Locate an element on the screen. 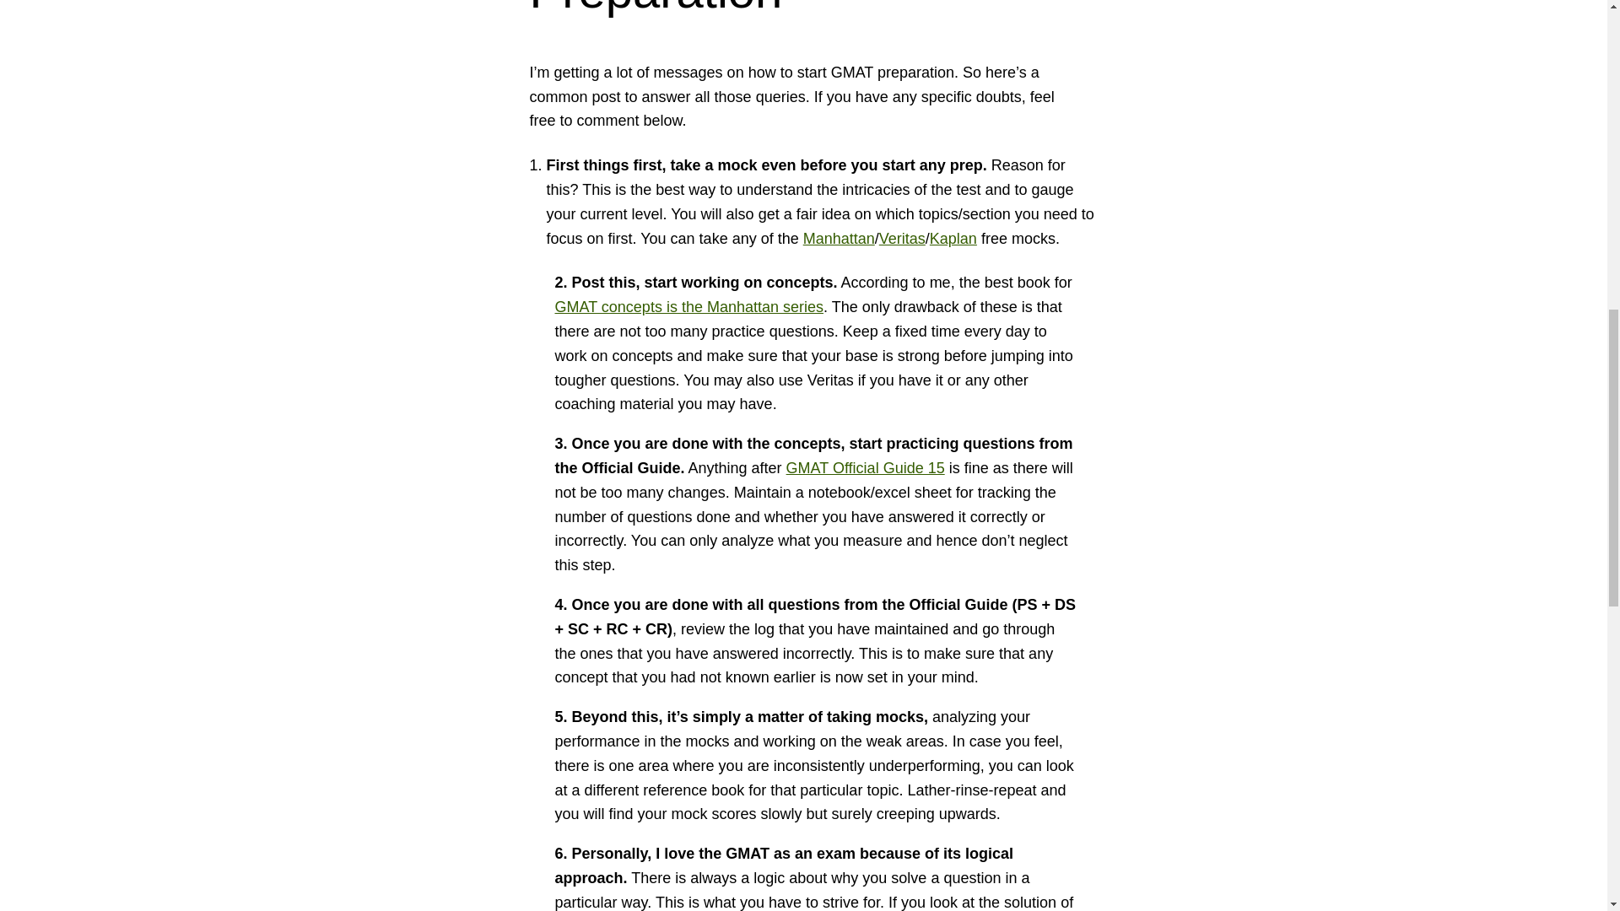 The image size is (1620, 911). Veritas is located at coordinates (902, 238).